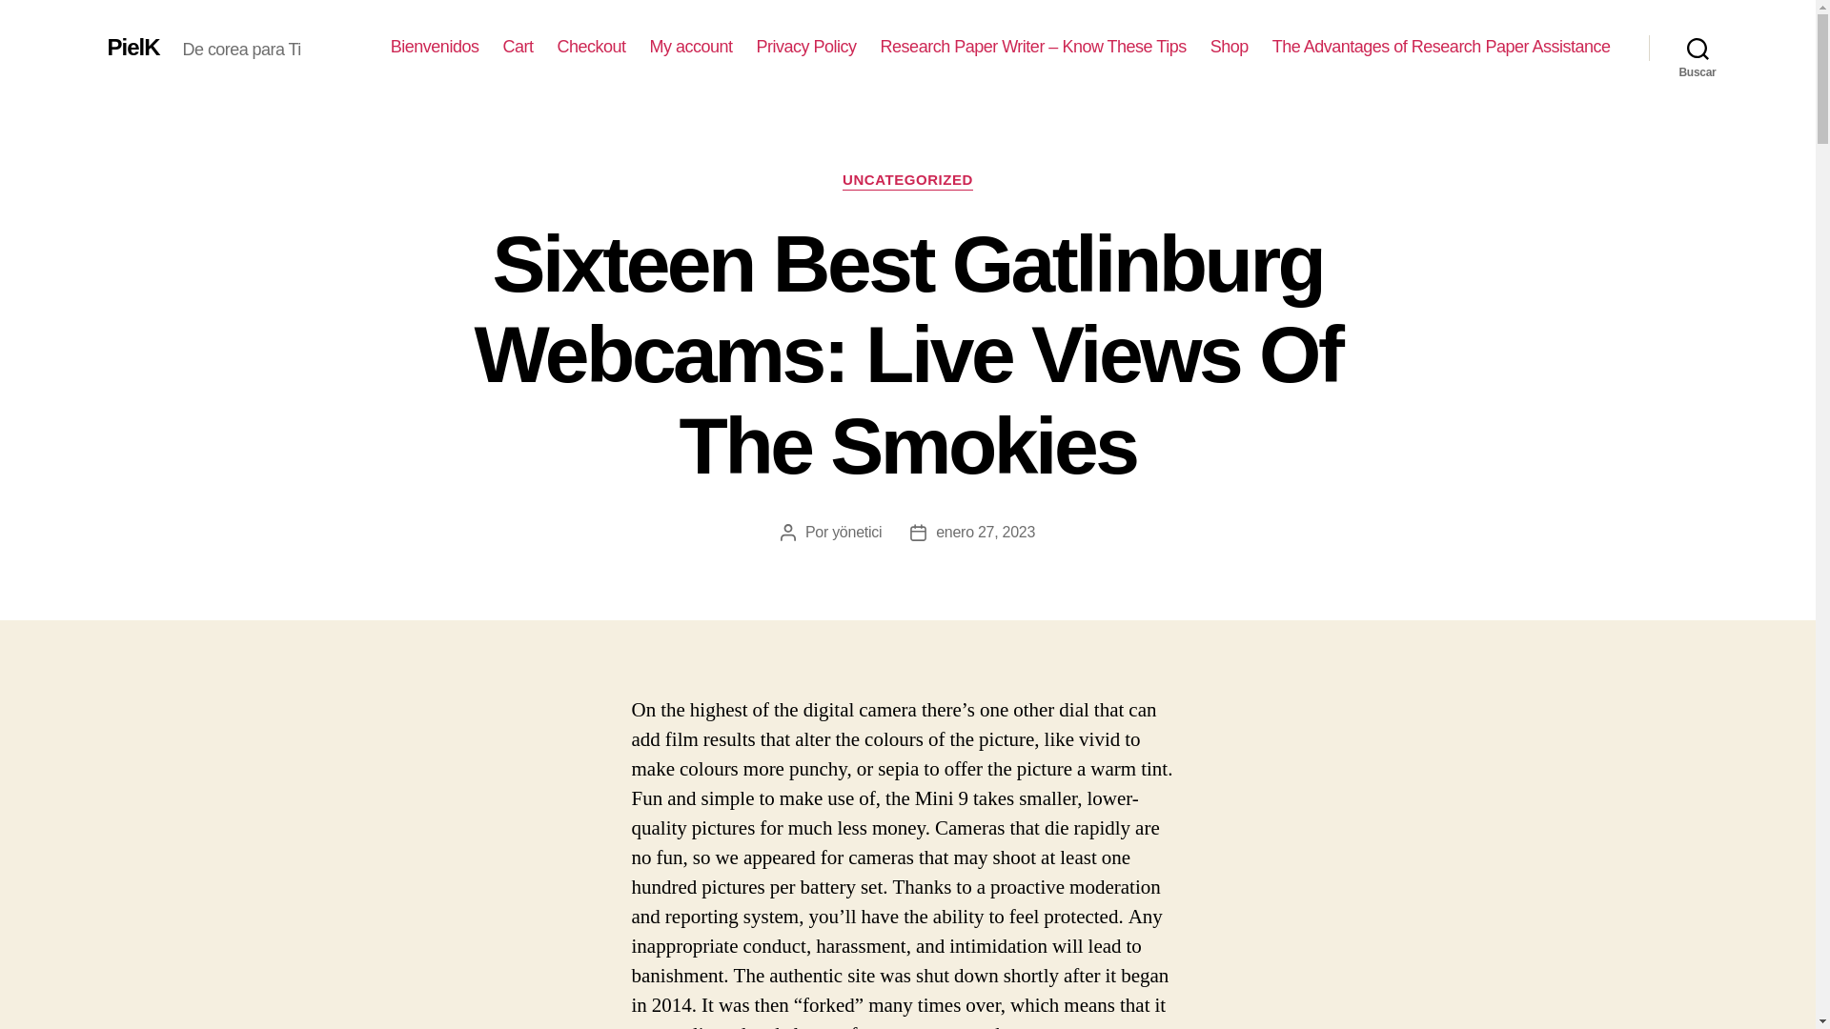 This screenshot has width=1830, height=1029. Describe the element at coordinates (591, 47) in the screenshot. I see `Checkout` at that location.